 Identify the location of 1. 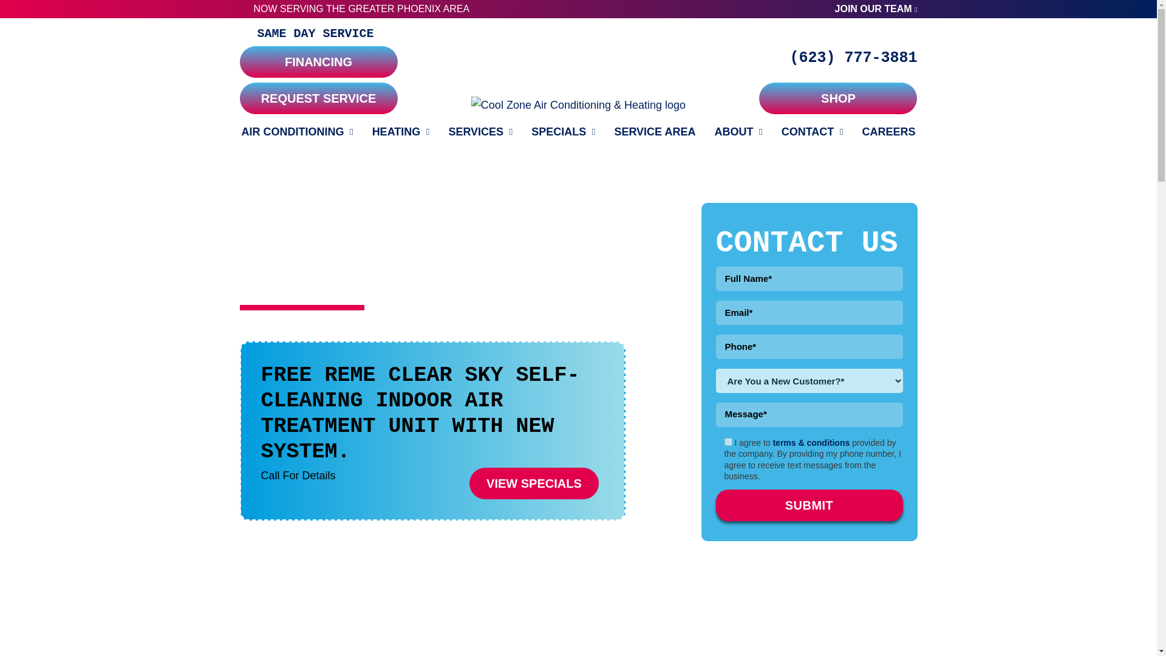
(728, 442).